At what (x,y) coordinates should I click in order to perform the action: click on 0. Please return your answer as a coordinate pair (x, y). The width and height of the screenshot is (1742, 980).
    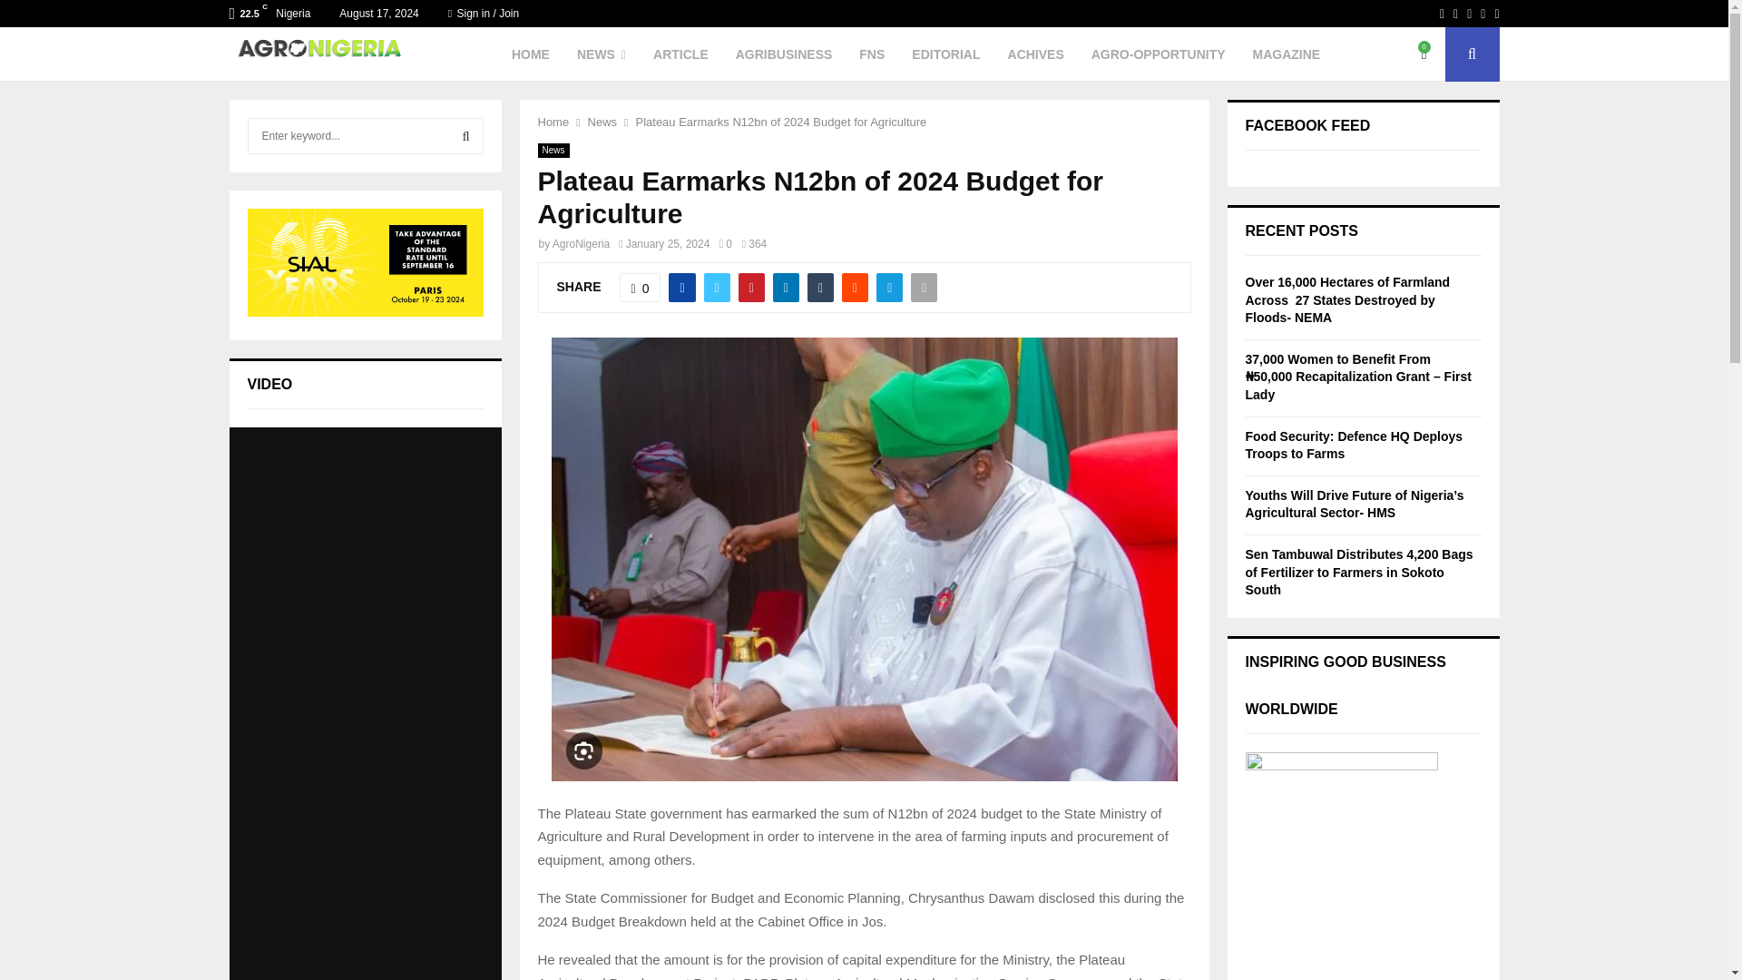
    Looking at the image, I should click on (724, 244).